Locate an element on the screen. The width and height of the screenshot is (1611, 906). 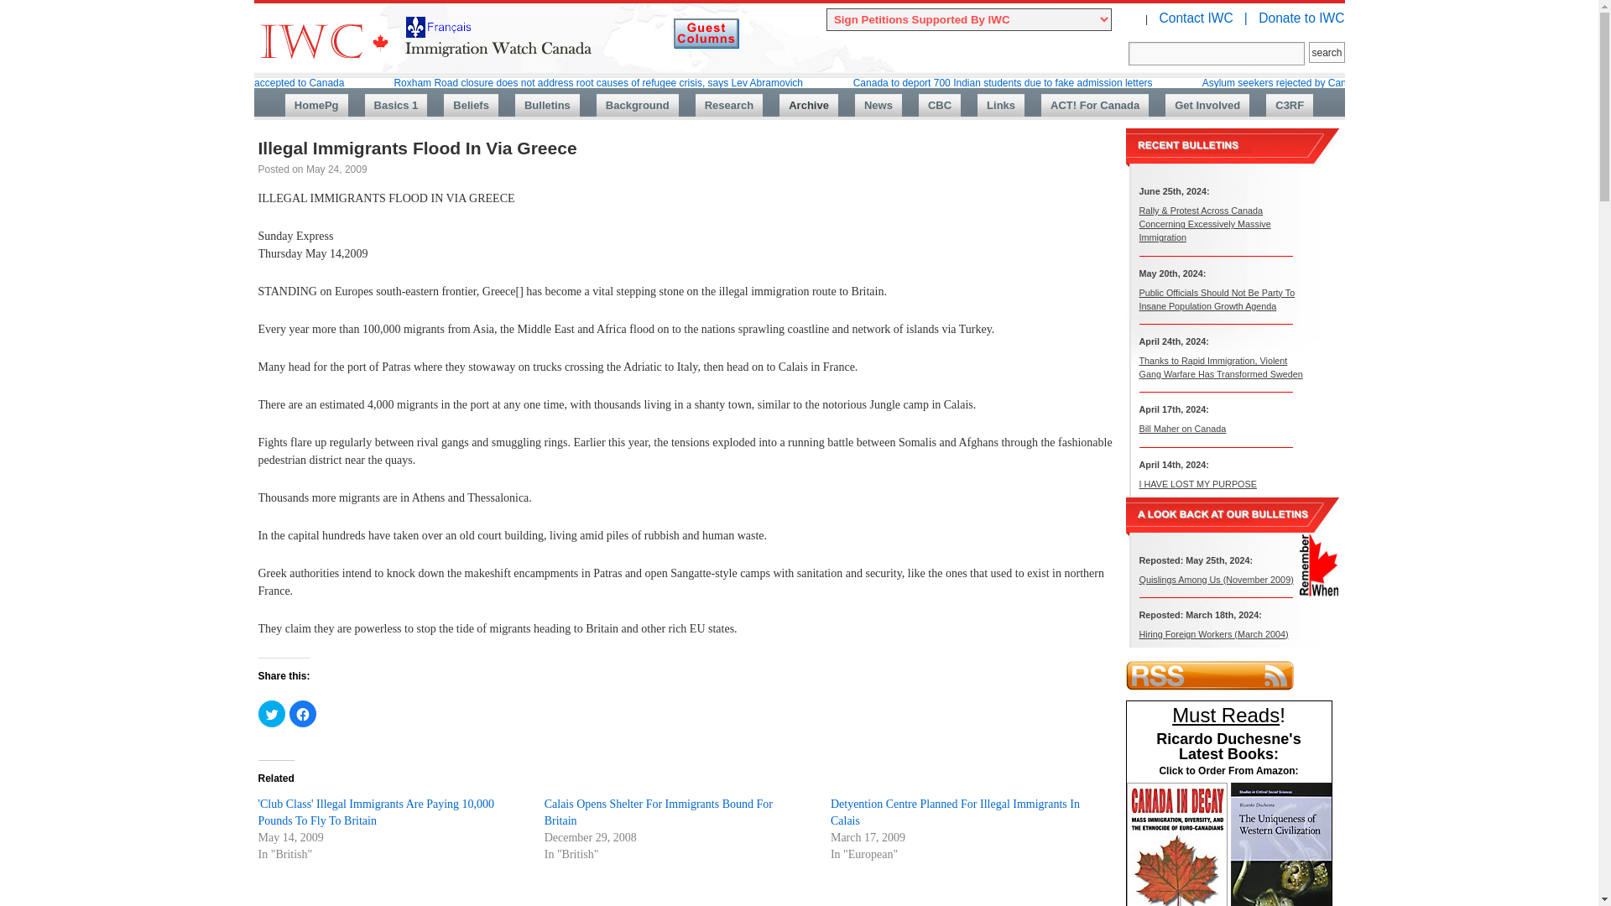
Detyention Centre Planned For Illegal Immigrants In Calais is located at coordinates (955, 812).